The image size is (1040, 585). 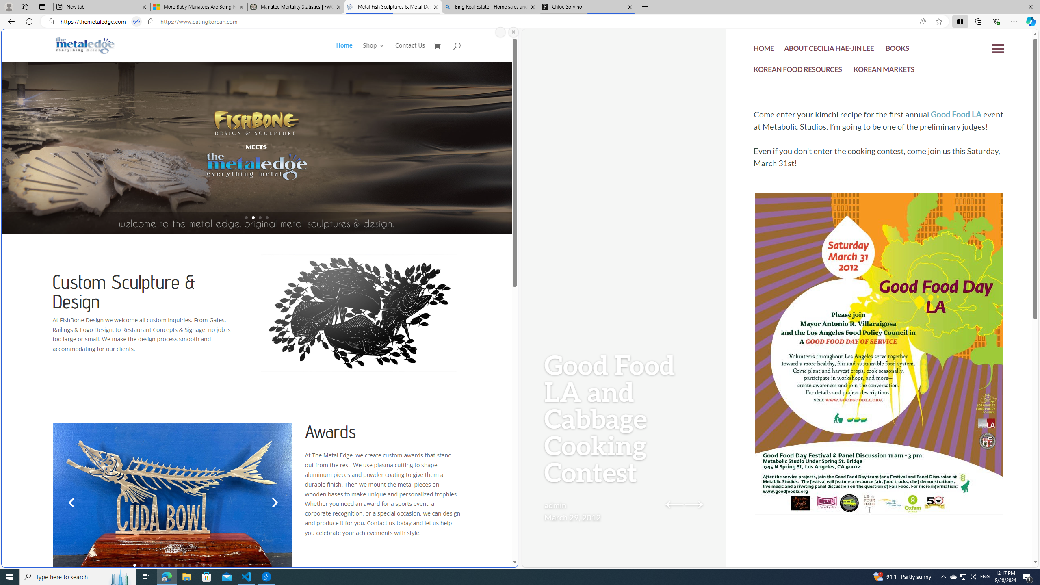 What do you see at coordinates (204, 565) in the screenshot?
I see `11` at bounding box center [204, 565].